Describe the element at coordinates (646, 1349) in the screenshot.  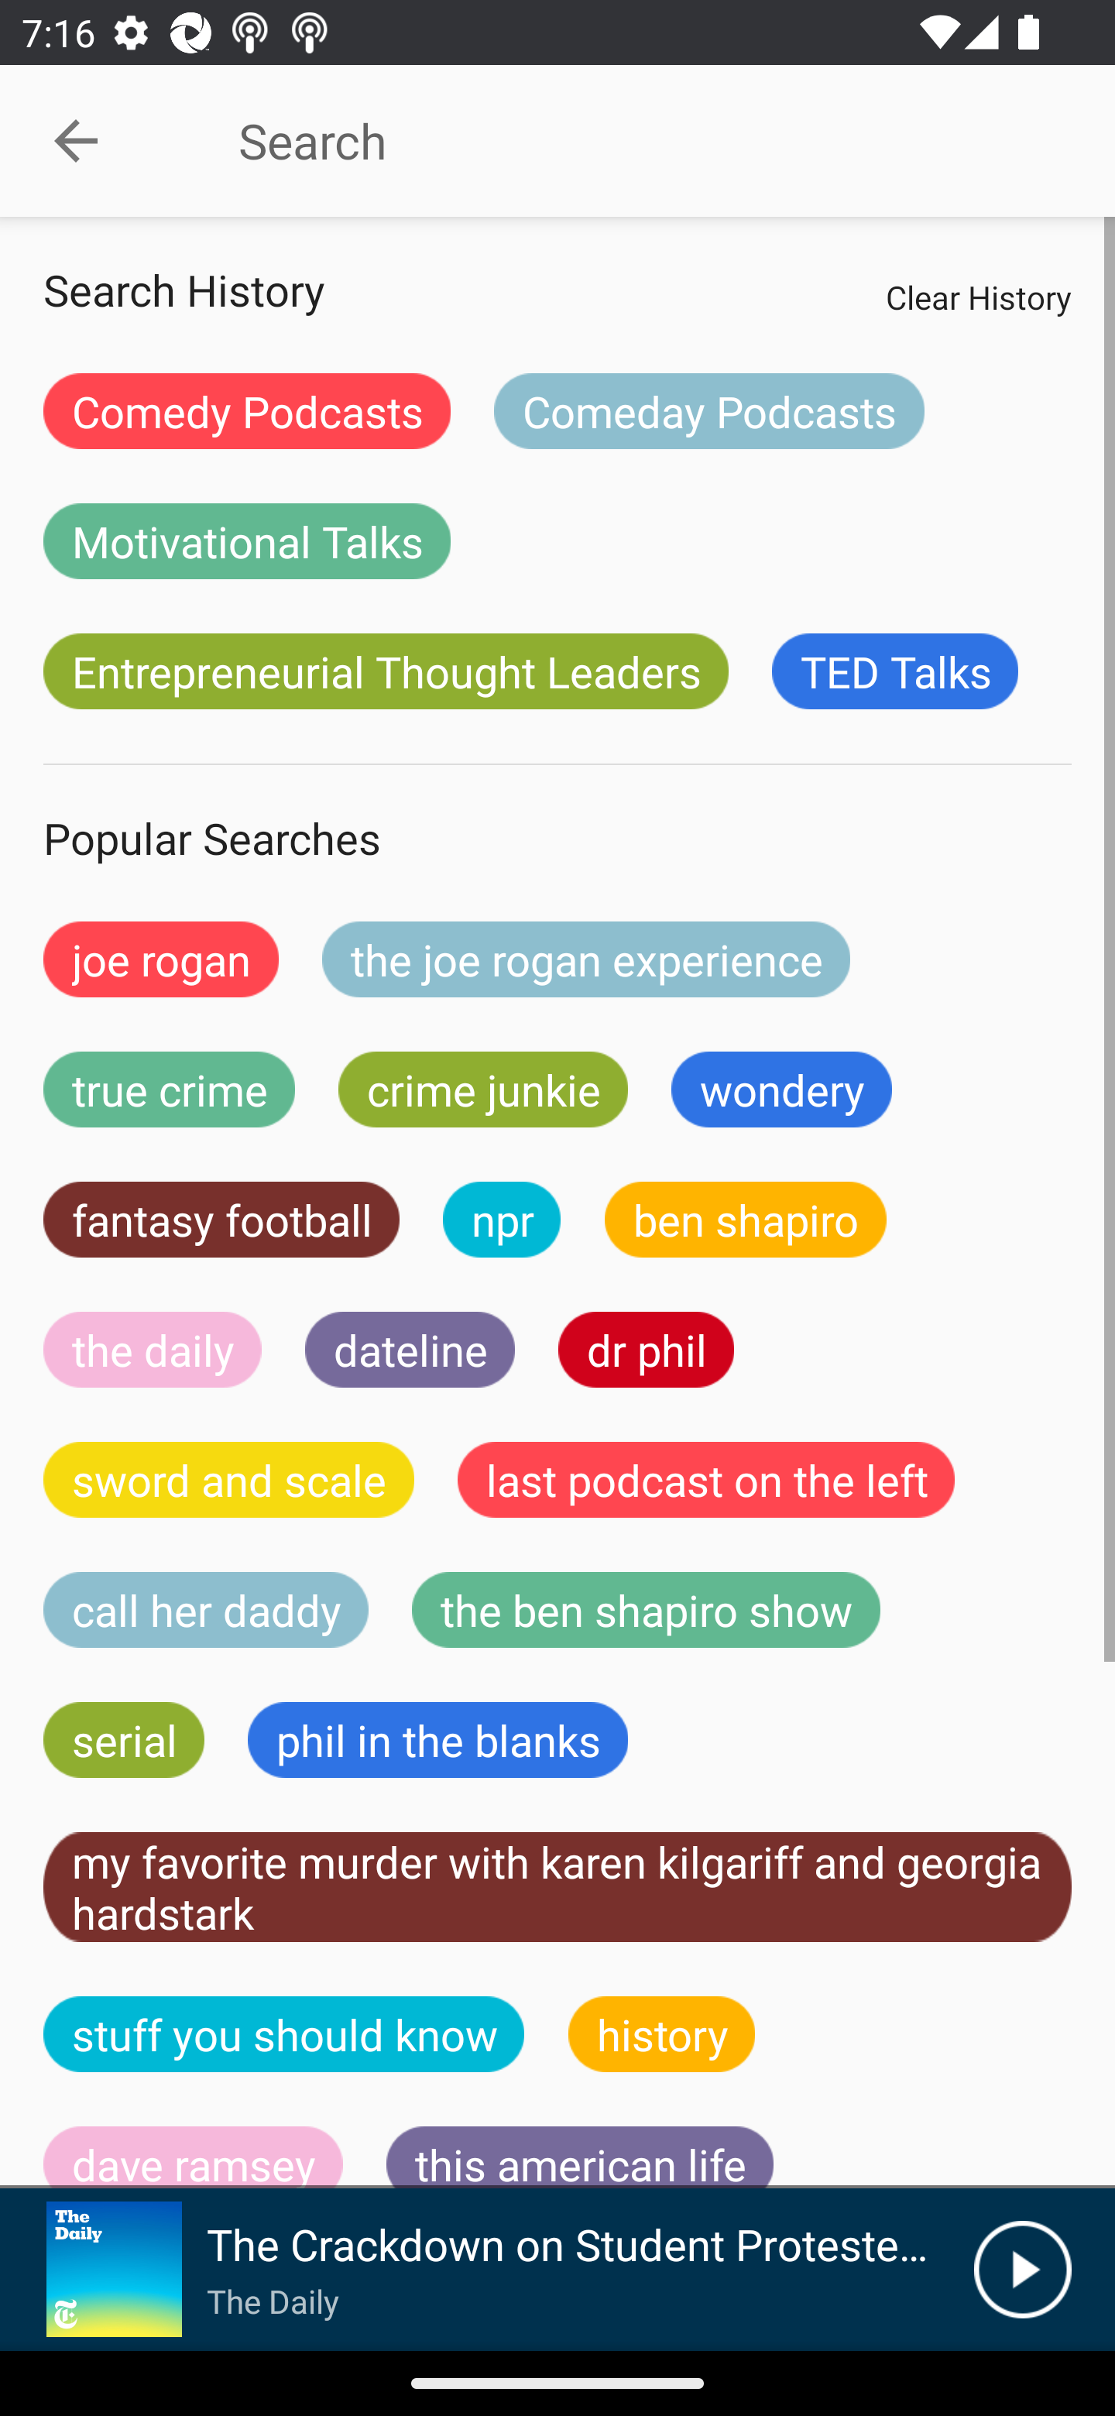
I see `dr phil` at that location.